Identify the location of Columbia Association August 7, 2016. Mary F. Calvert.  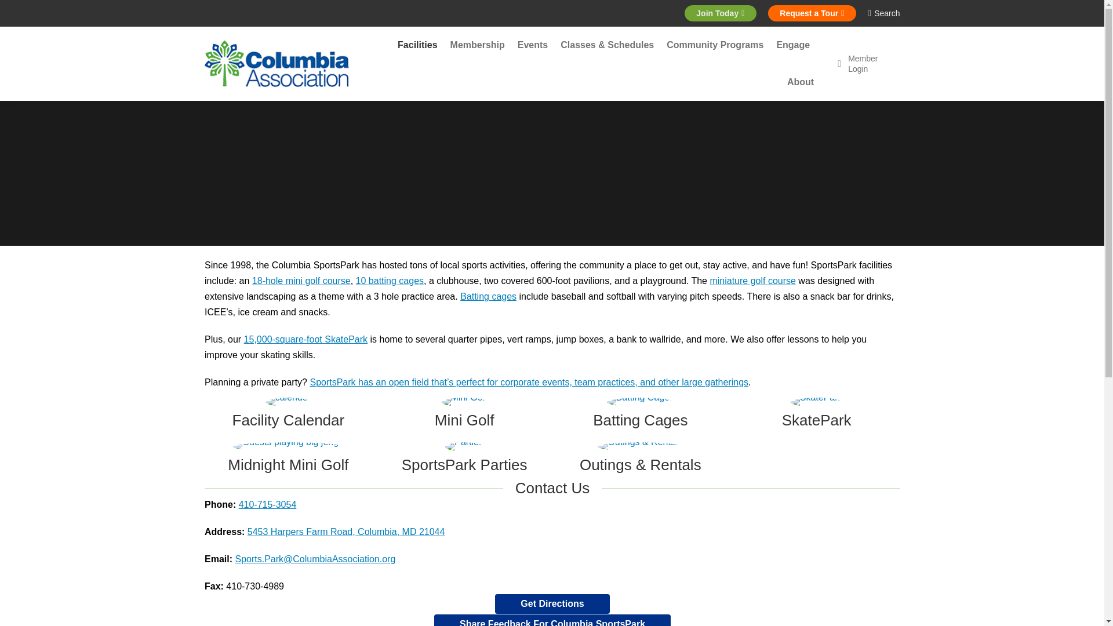
(464, 402).